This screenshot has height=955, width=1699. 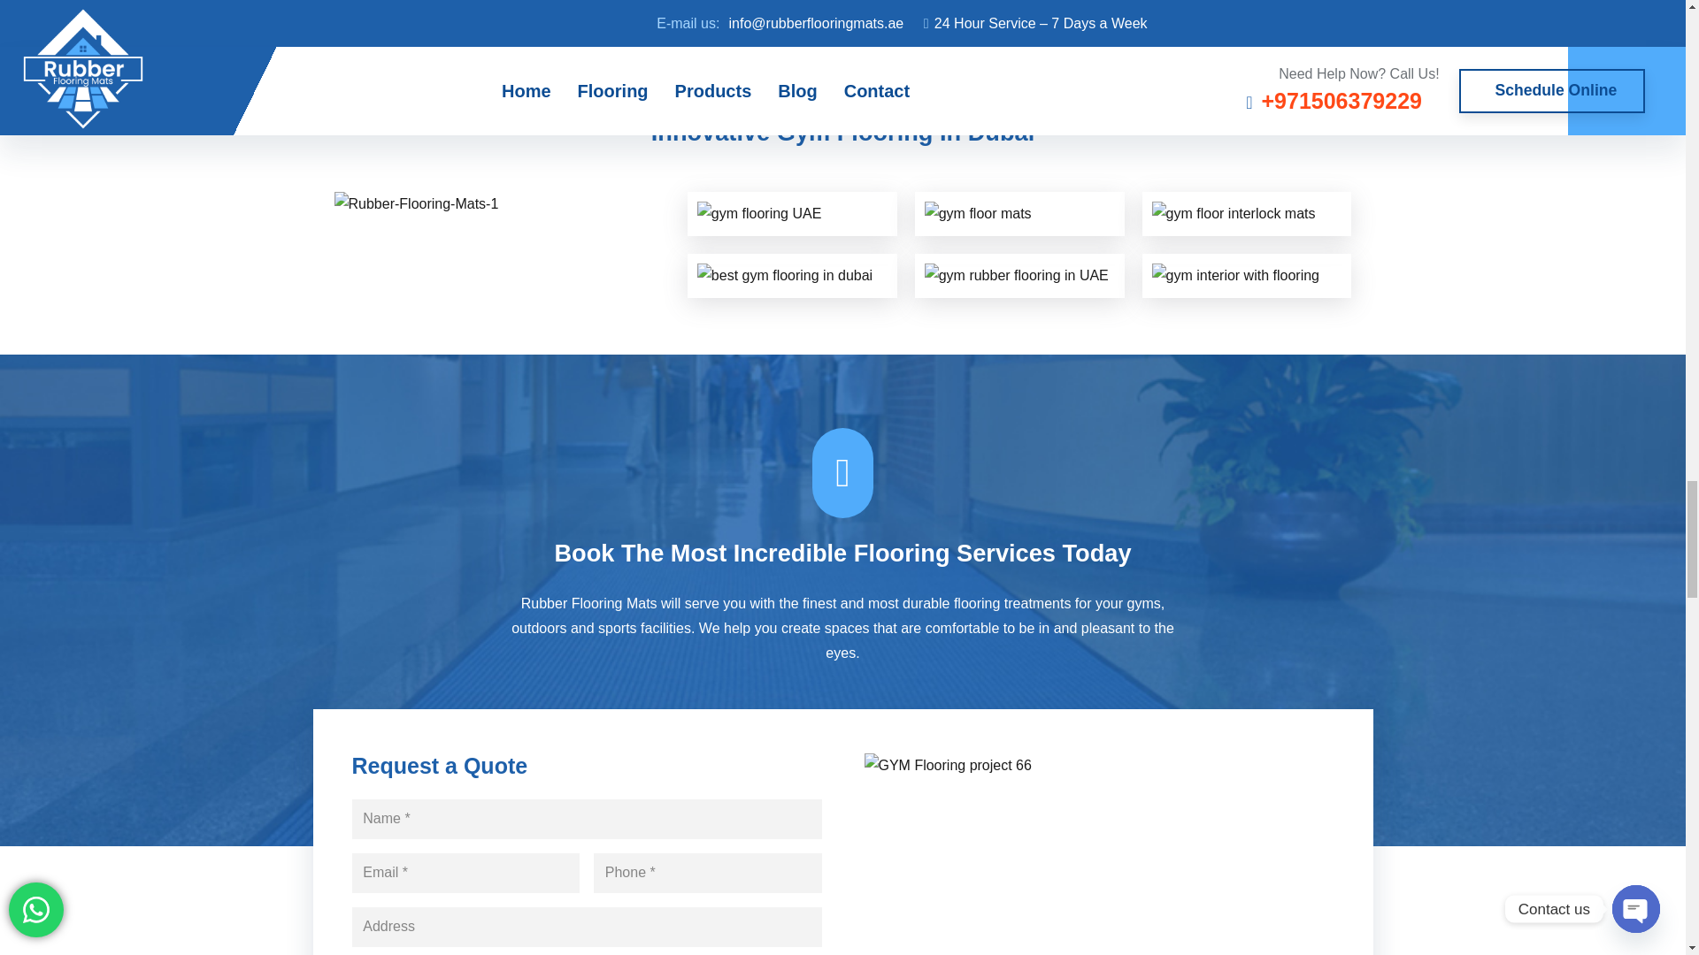 What do you see at coordinates (1019, 276) in the screenshot?
I see `gym rubber flooring in UAE` at bounding box center [1019, 276].